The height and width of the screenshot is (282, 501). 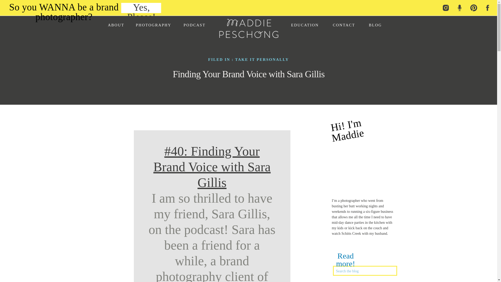 I want to click on EDUCATION, so click(x=305, y=25).